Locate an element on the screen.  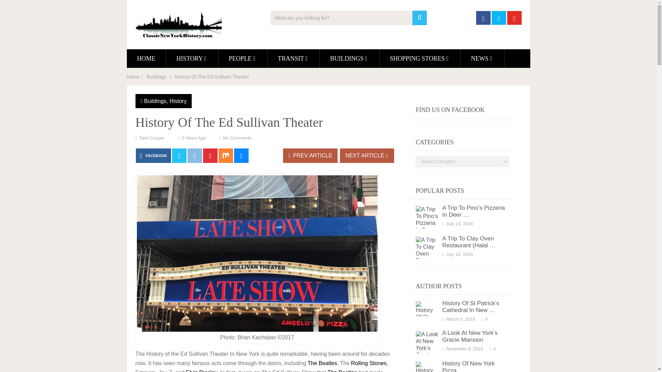
View all posts in History is located at coordinates (178, 101).